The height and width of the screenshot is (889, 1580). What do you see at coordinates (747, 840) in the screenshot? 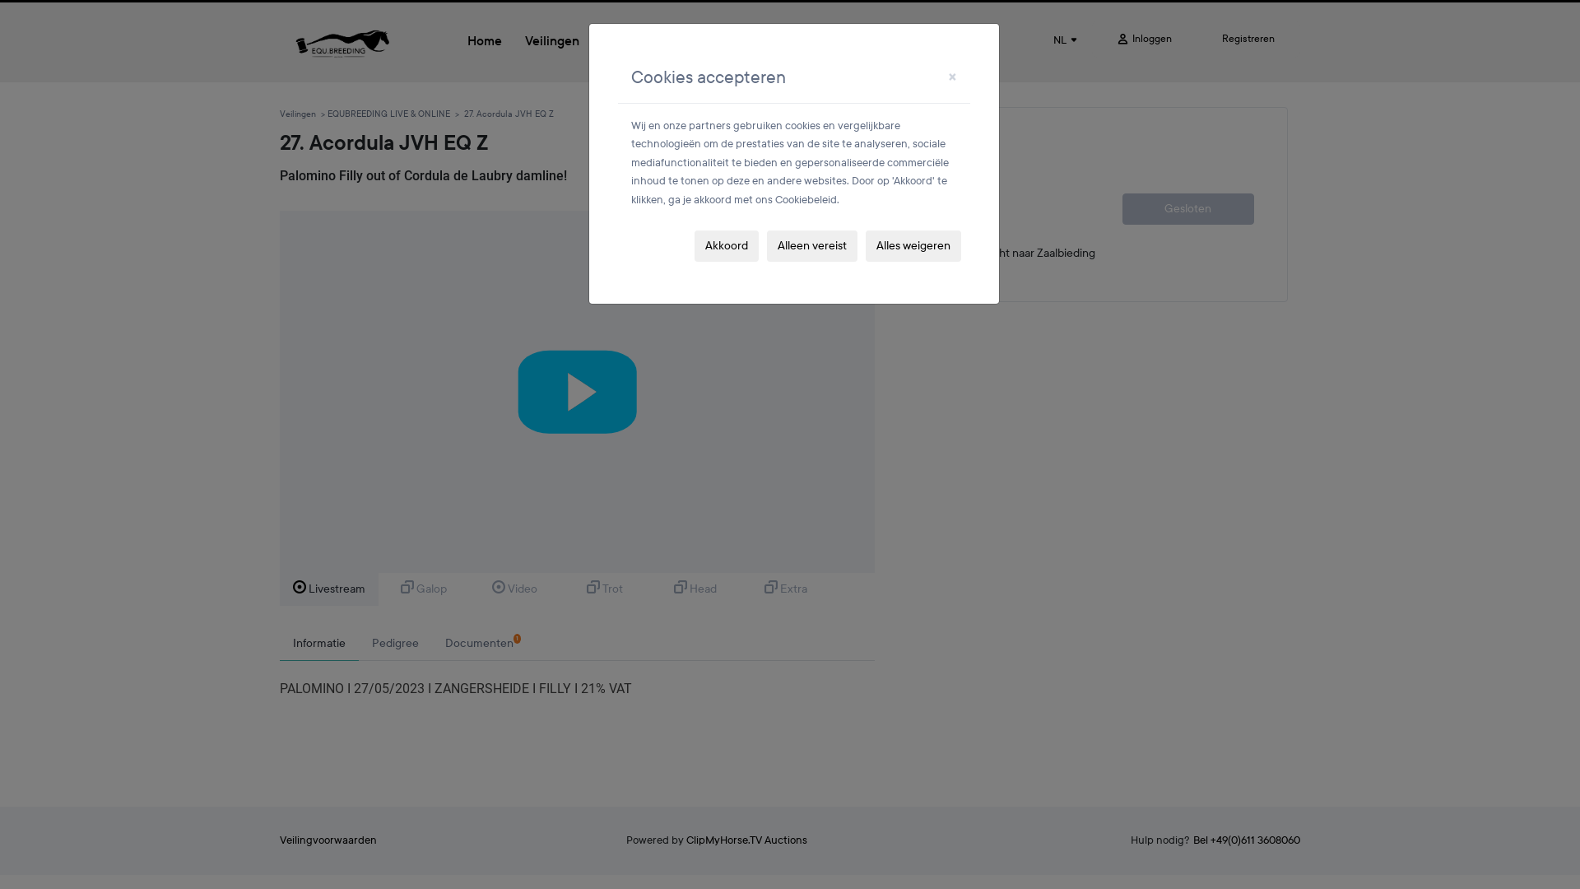
I see `ClipMyHorse.TV Auctions` at bounding box center [747, 840].